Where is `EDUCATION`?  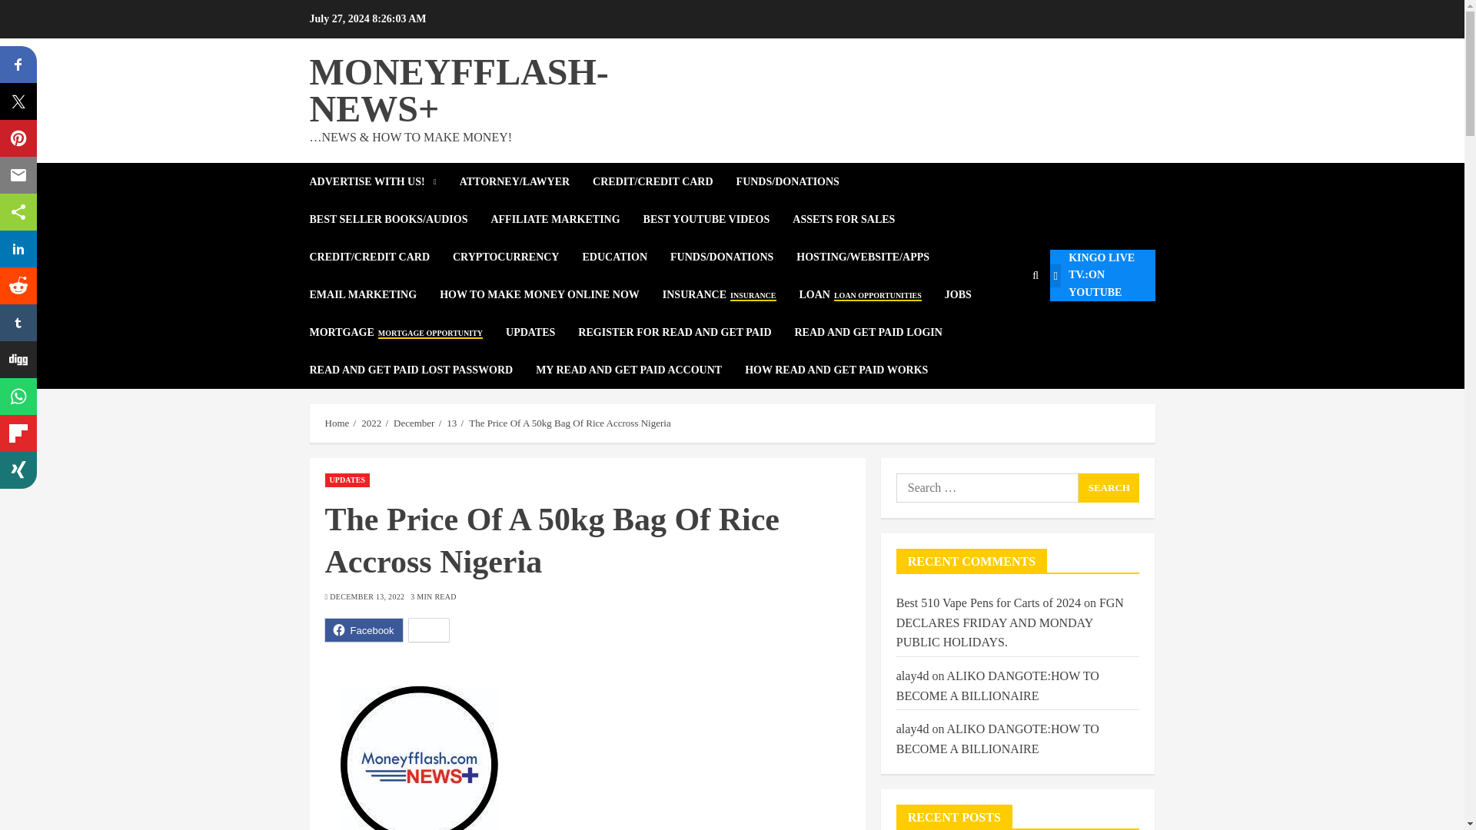
EDUCATION is located at coordinates (626, 257).